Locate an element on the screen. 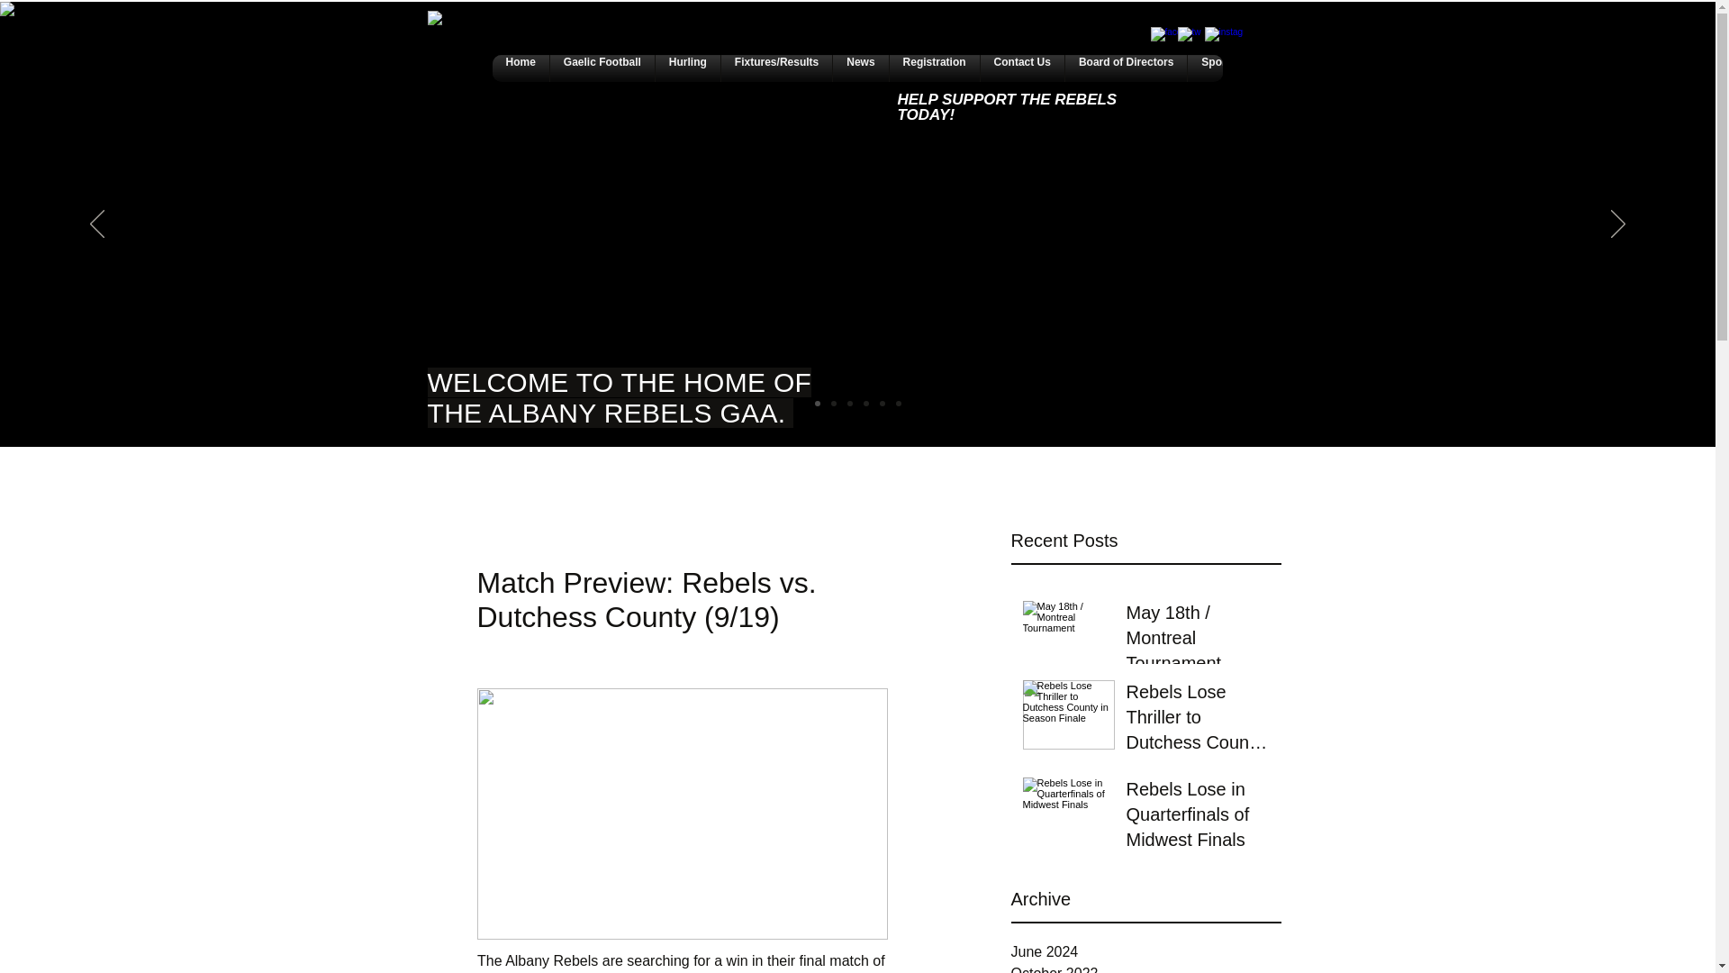 The height and width of the screenshot is (973, 1729). Rebels Lose in Quarterfinals of Midwest Finals is located at coordinates (1197, 817).